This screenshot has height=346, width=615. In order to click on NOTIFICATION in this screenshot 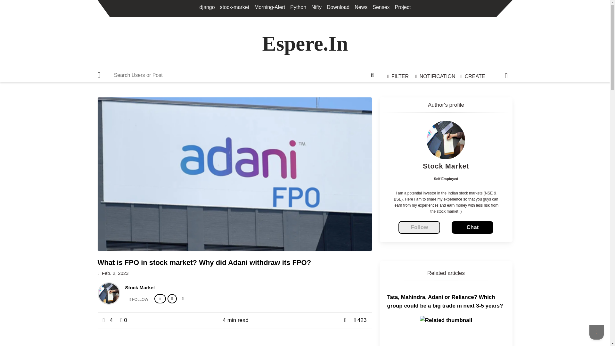, I will do `click(435, 76)`.